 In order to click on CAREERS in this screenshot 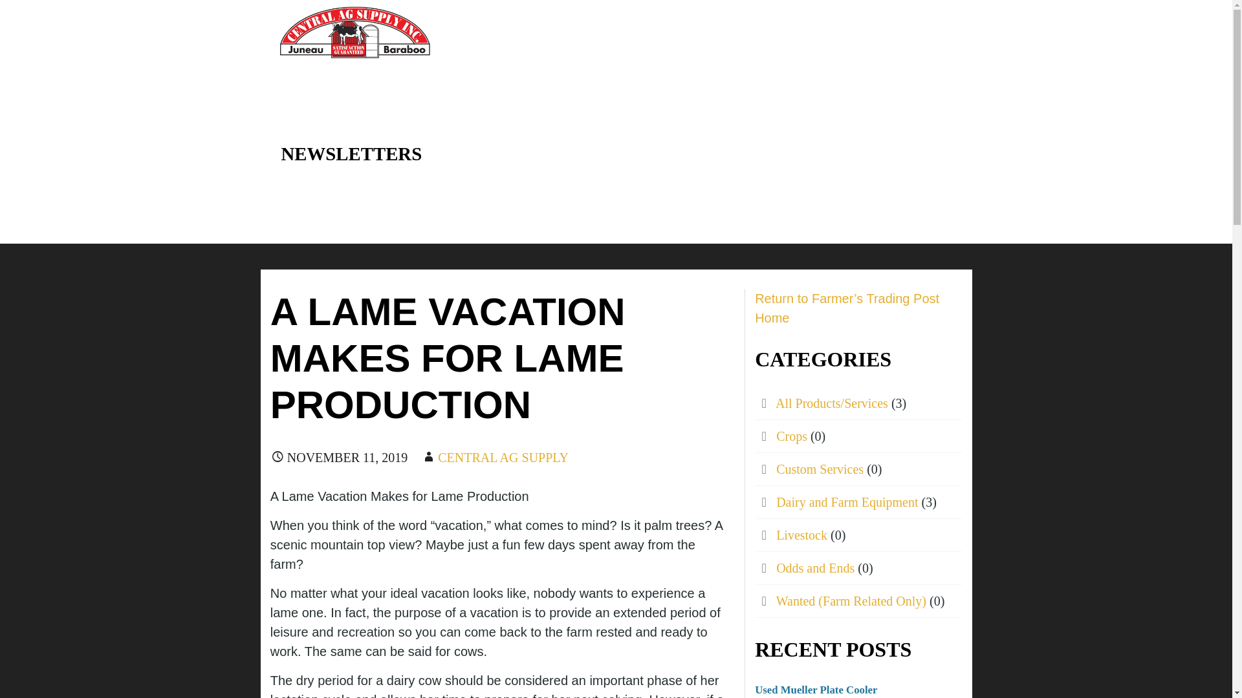, I will do `click(558, 32)`.